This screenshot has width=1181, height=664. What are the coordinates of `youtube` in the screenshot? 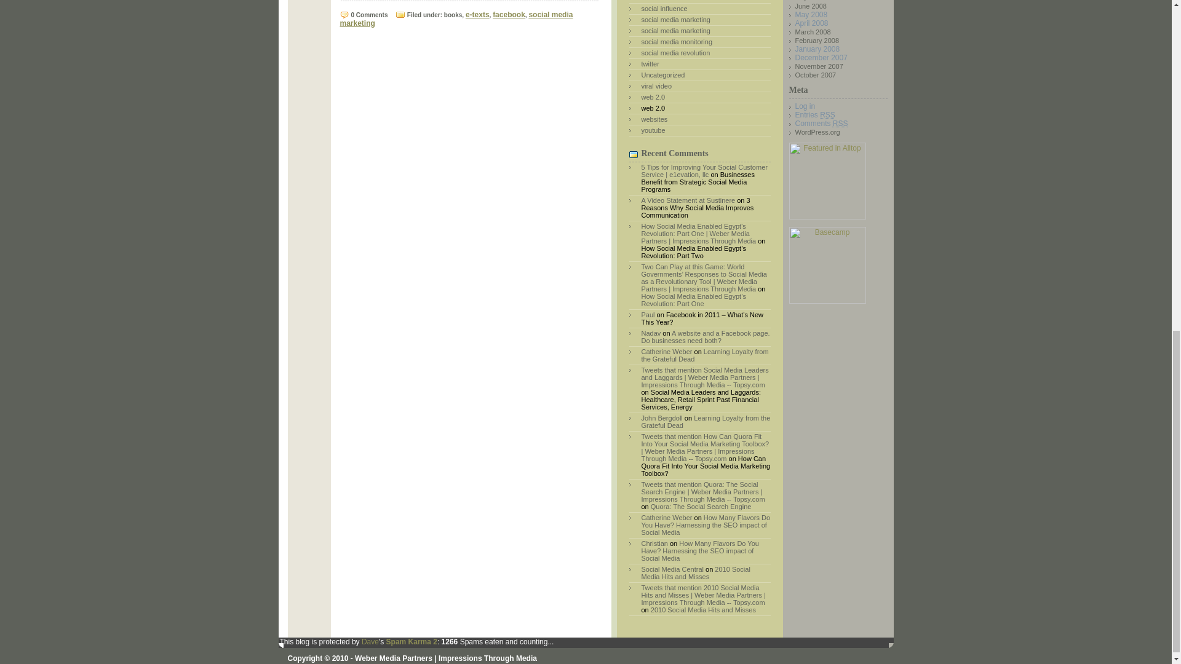 It's located at (653, 130).